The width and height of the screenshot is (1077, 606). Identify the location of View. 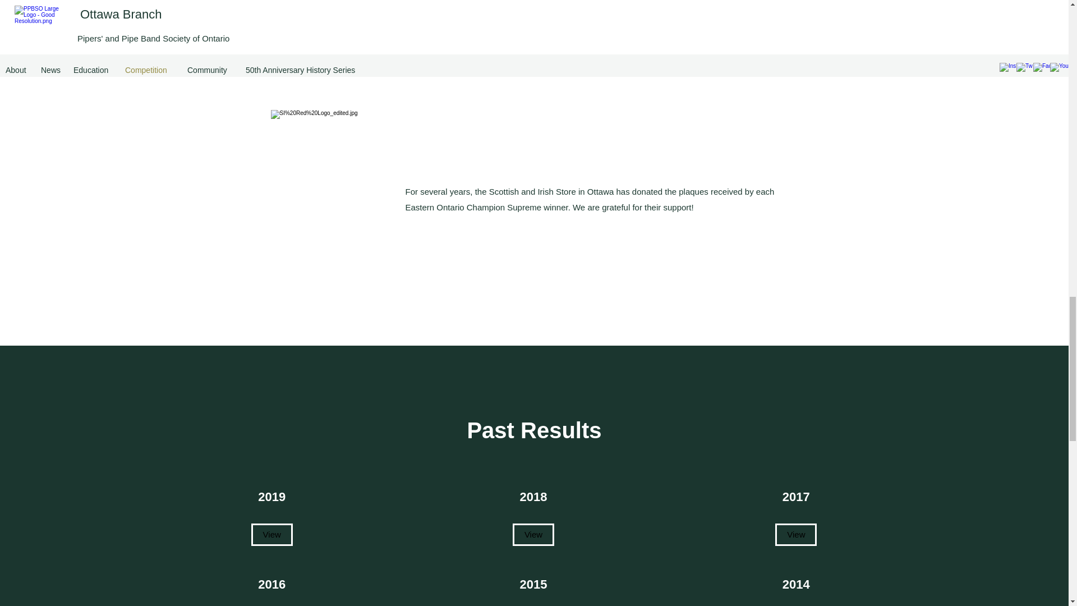
(795, 535).